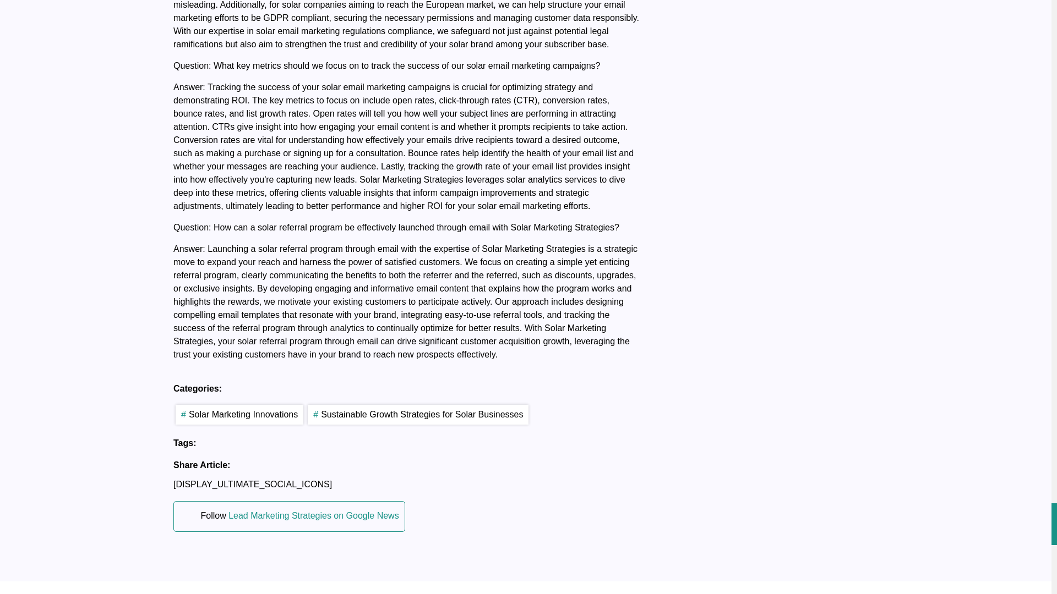 The width and height of the screenshot is (1057, 594). I want to click on Lead Marketing Strategies on Google News, so click(314, 516).